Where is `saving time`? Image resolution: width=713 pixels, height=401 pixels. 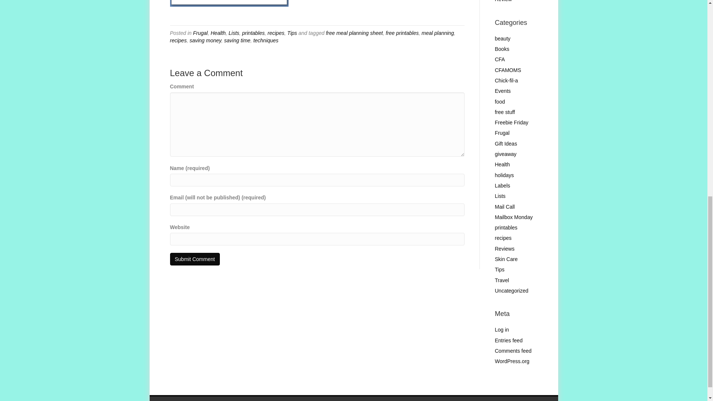 saving time is located at coordinates (238, 40).